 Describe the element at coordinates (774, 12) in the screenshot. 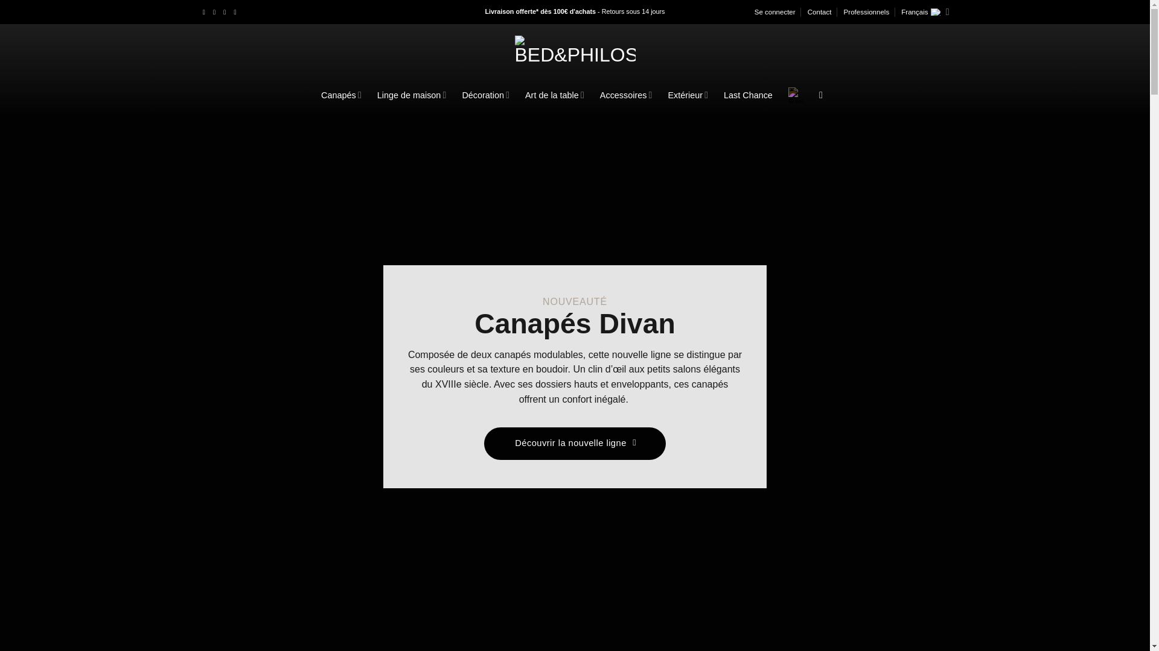

I see `Se connecter` at that location.